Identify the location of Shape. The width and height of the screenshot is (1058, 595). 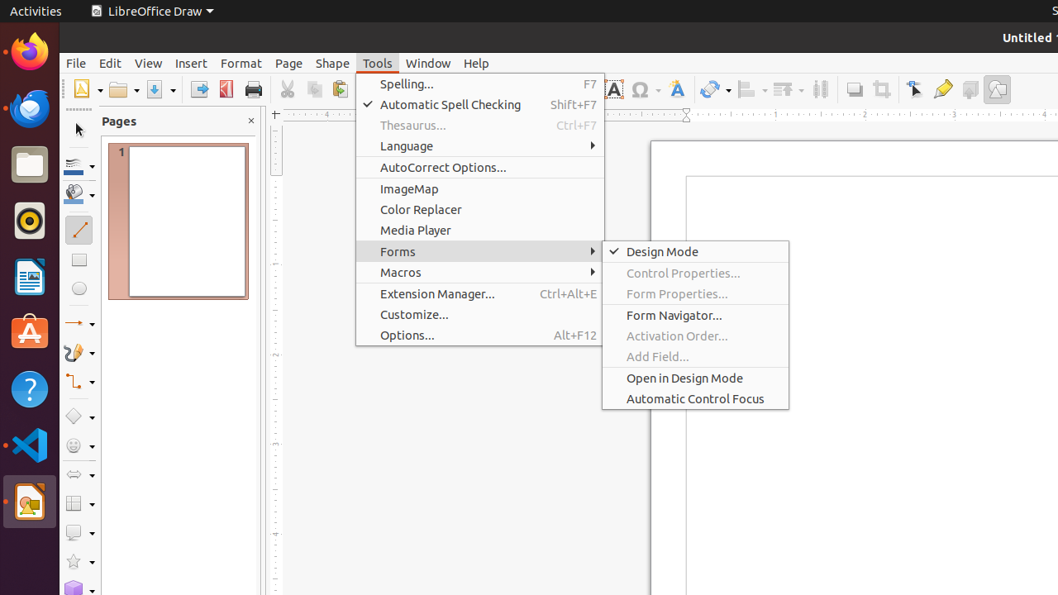
(332, 63).